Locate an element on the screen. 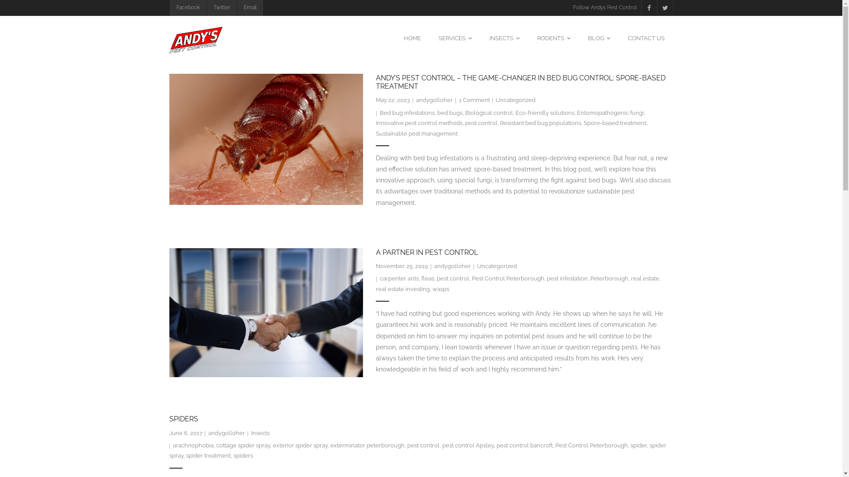  real estate is located at coordinates (645, 278).